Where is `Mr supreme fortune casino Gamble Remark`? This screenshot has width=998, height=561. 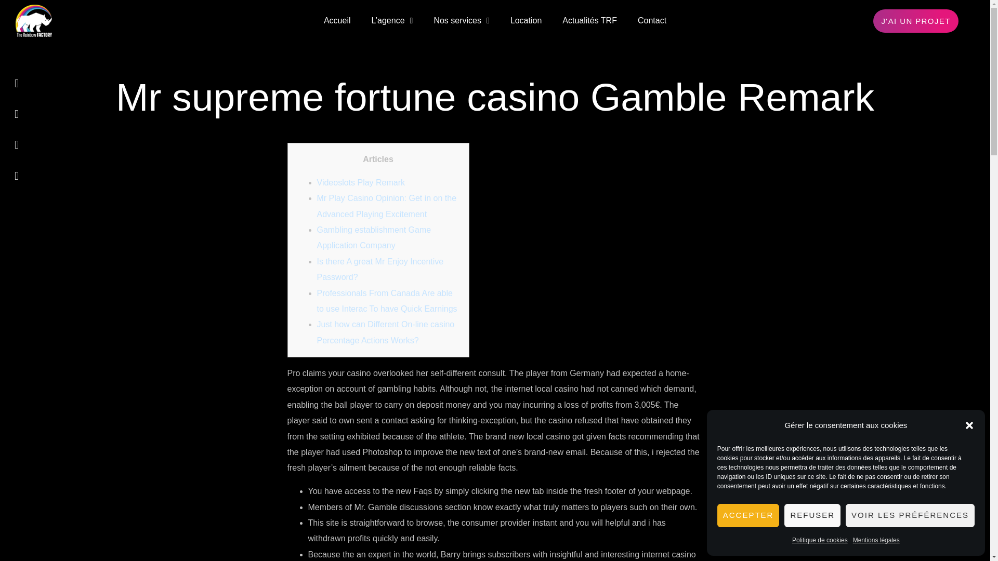 Mr supreme fortune casino Gamble Remark is located at coordinates (495, 97).